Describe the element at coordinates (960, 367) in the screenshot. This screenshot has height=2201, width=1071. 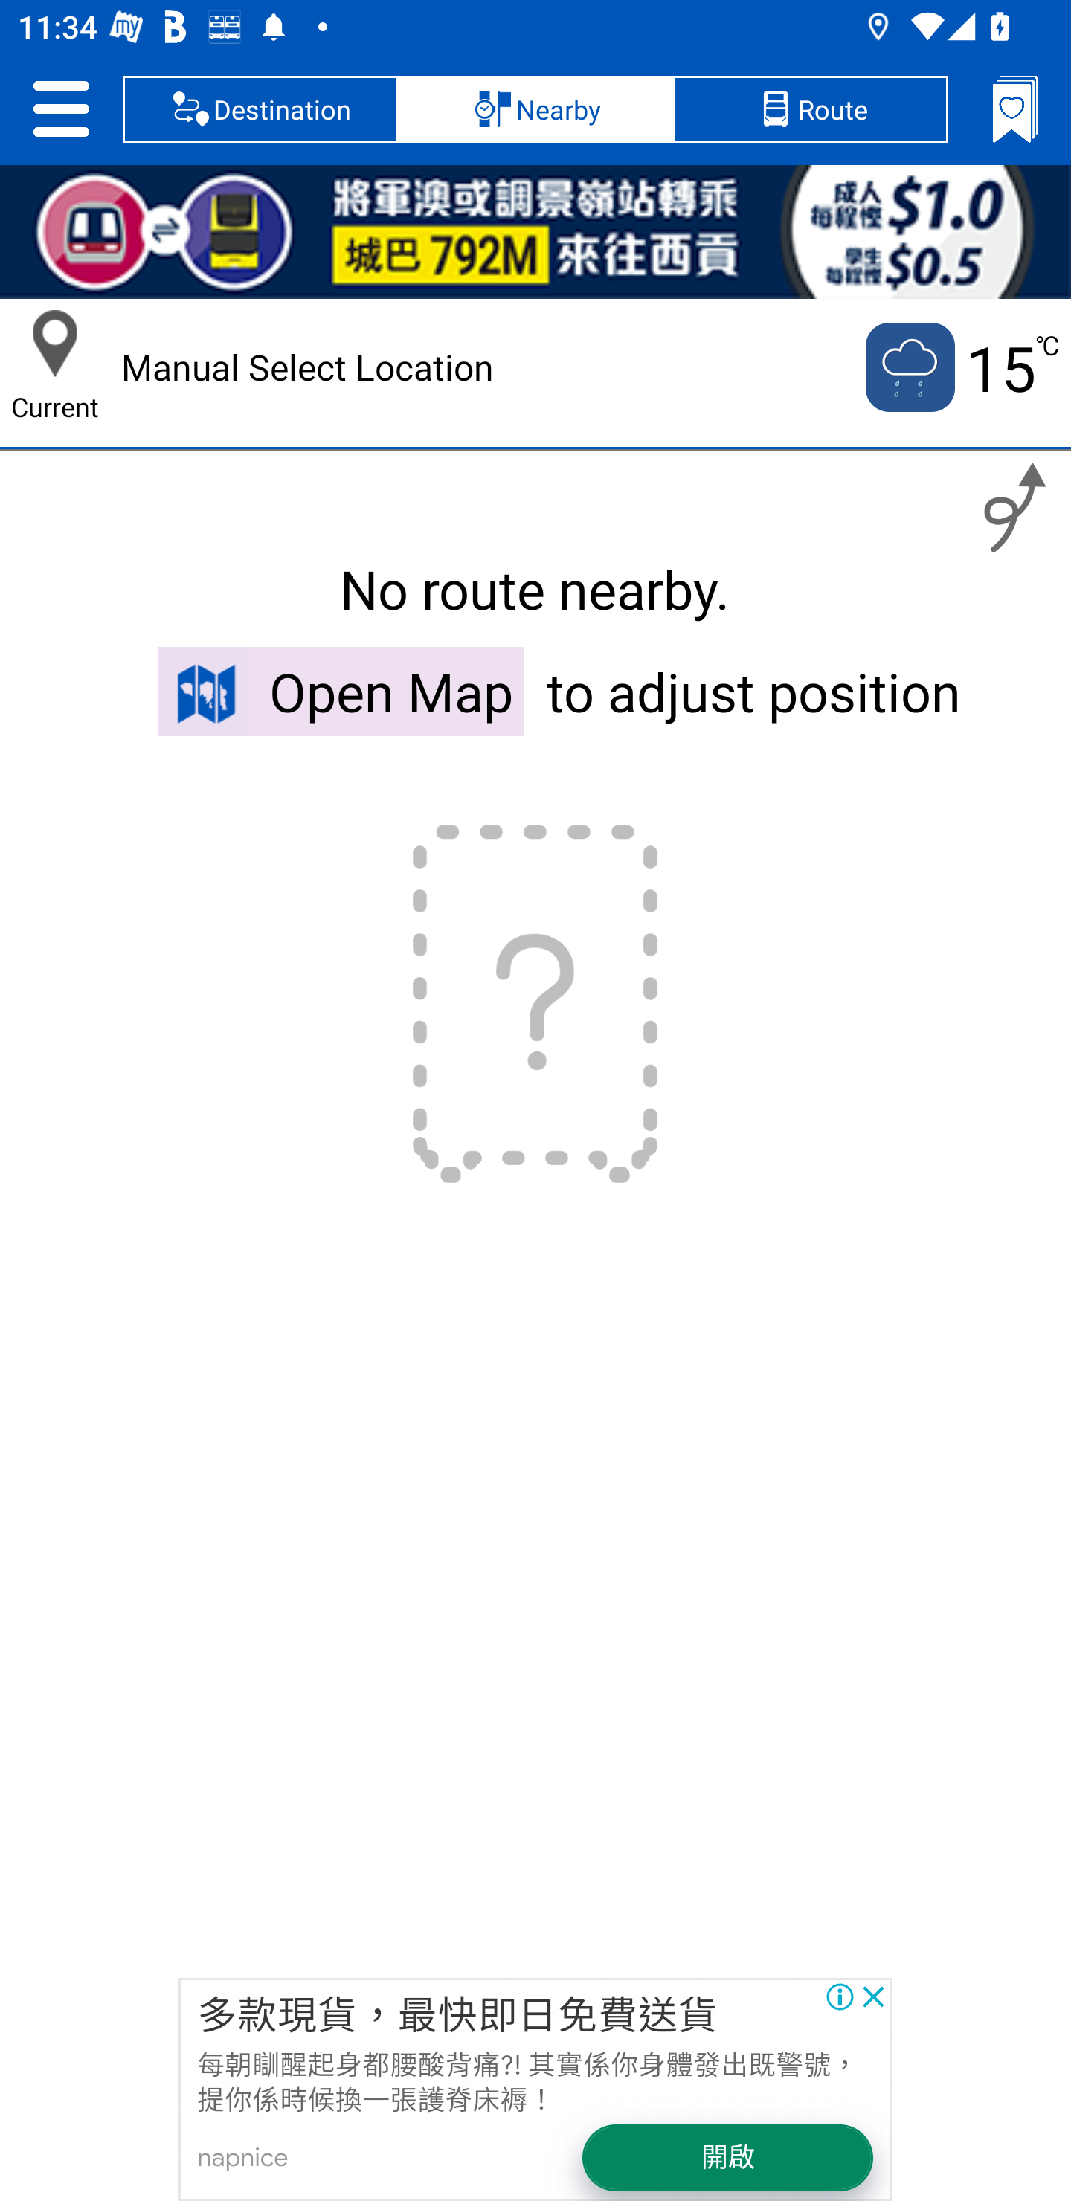
I see `Current temputure is  15  no 15 ℃` at that location.